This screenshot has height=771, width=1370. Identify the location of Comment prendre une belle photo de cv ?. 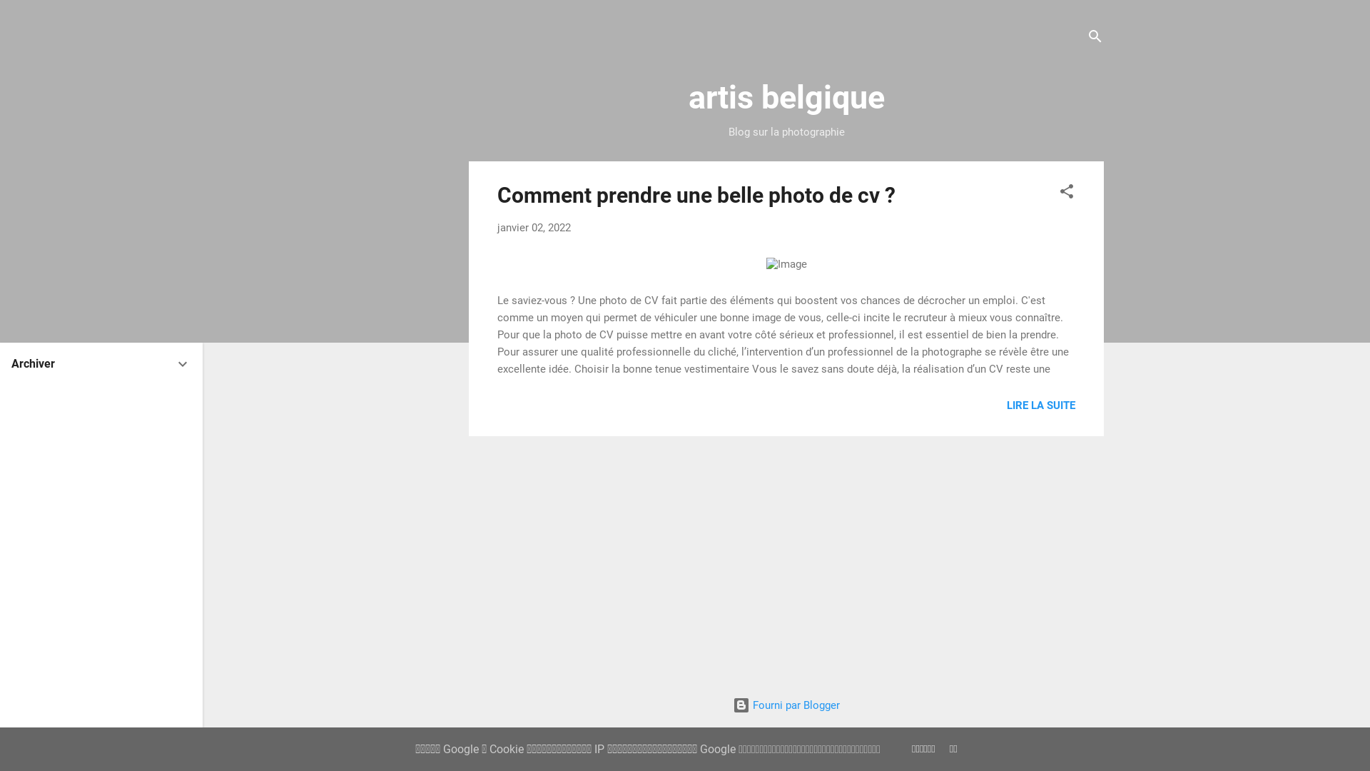
(696, 196).